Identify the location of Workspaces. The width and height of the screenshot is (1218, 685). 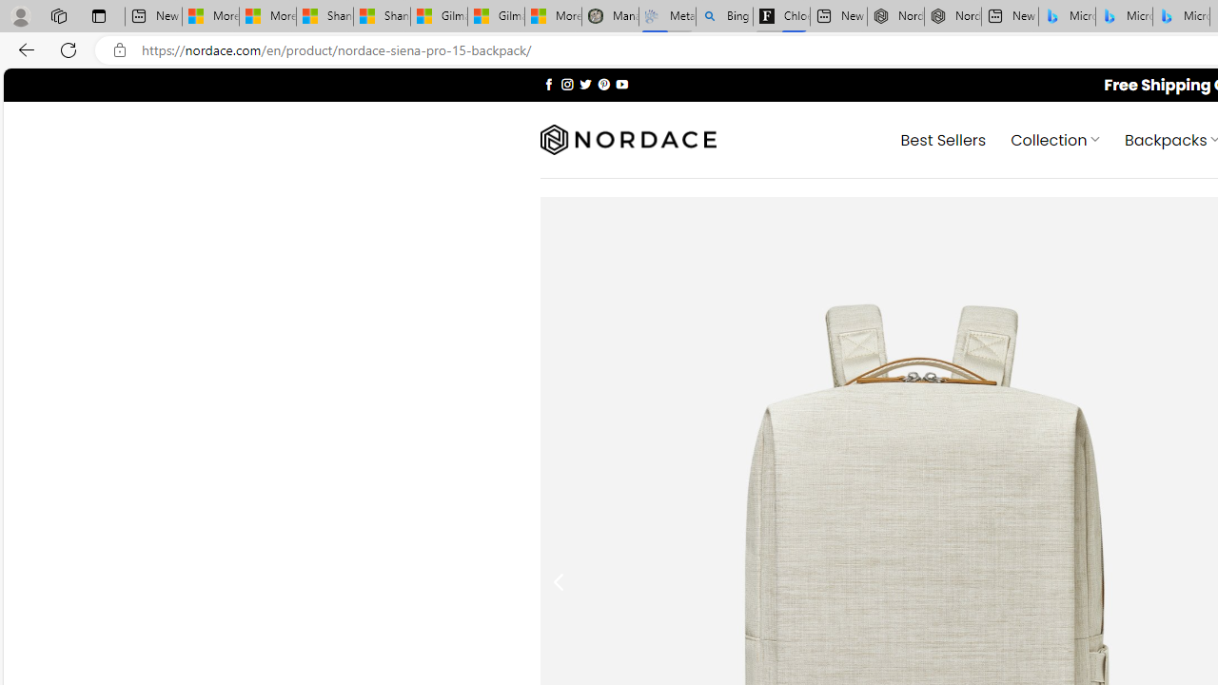
(58, 15).